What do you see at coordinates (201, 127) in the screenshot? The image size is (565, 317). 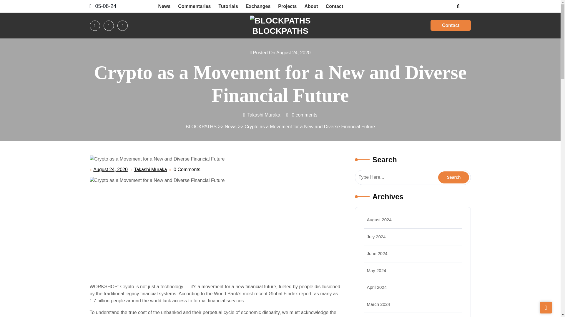 I see `BLOCKPATHS` at bounding box center [201, 127].